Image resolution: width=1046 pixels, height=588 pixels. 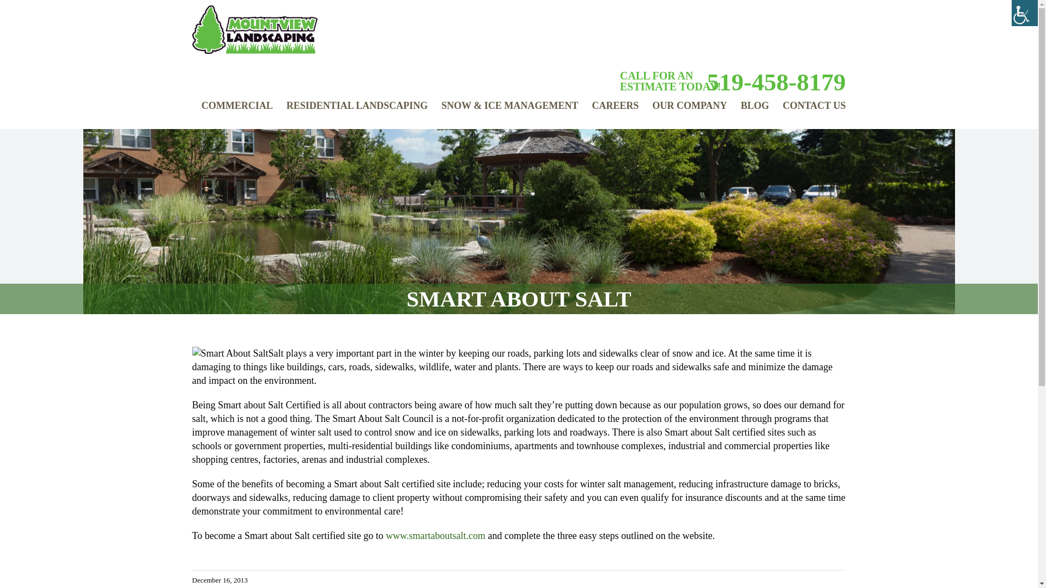 I want to click on COMMERCIAL, so click(x=238, y=111).